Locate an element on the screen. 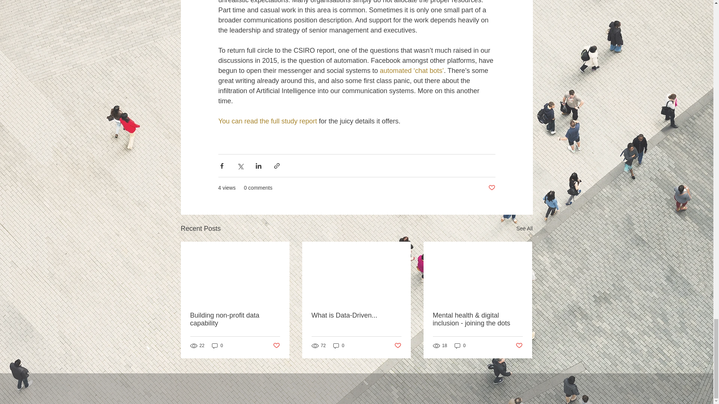 This screenshot has width=719, height=404. What is Data-Driven... is located at coordinates (356, 315).